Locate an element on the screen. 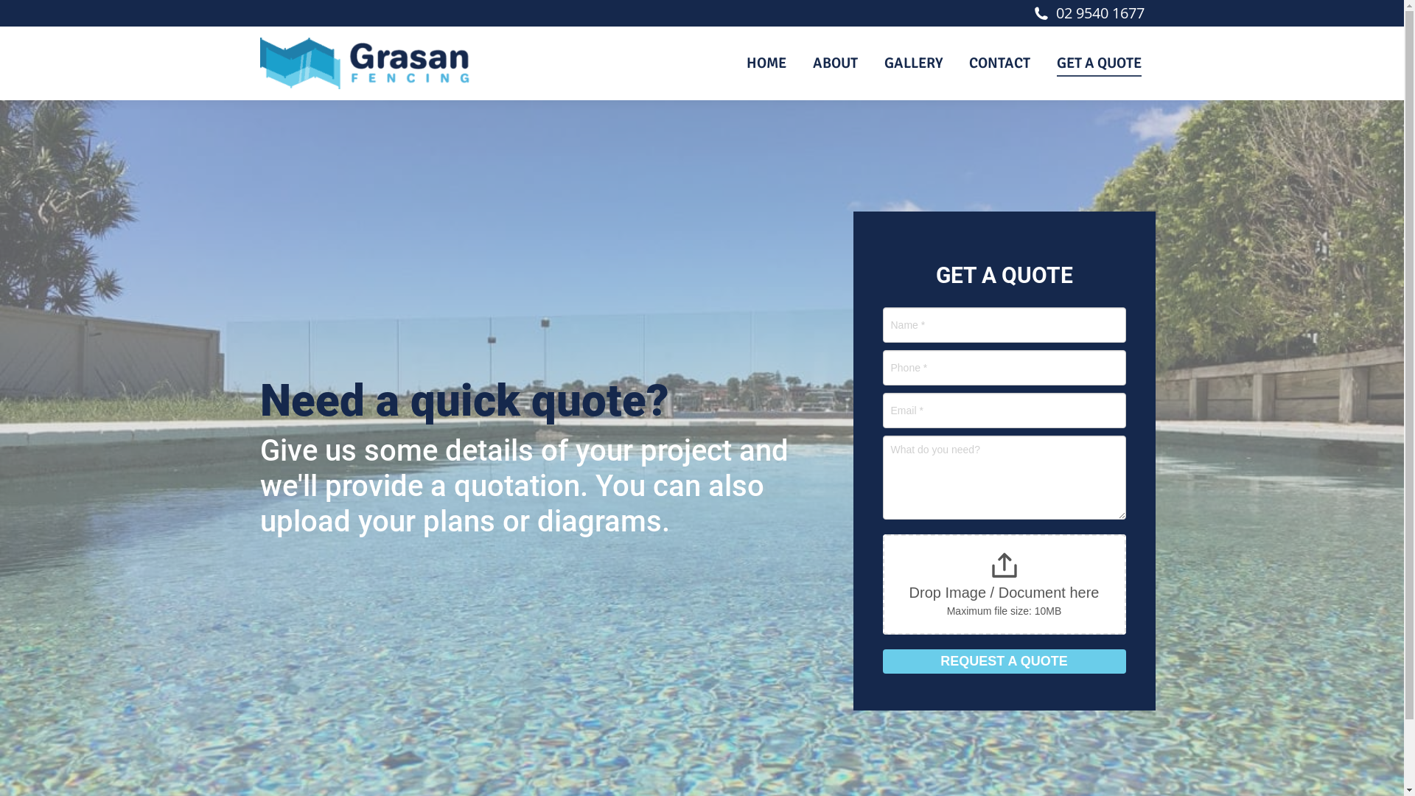 This screenshot has height=796, width=1415. 02 9540 1677 is located at coordinates (1100, 13).